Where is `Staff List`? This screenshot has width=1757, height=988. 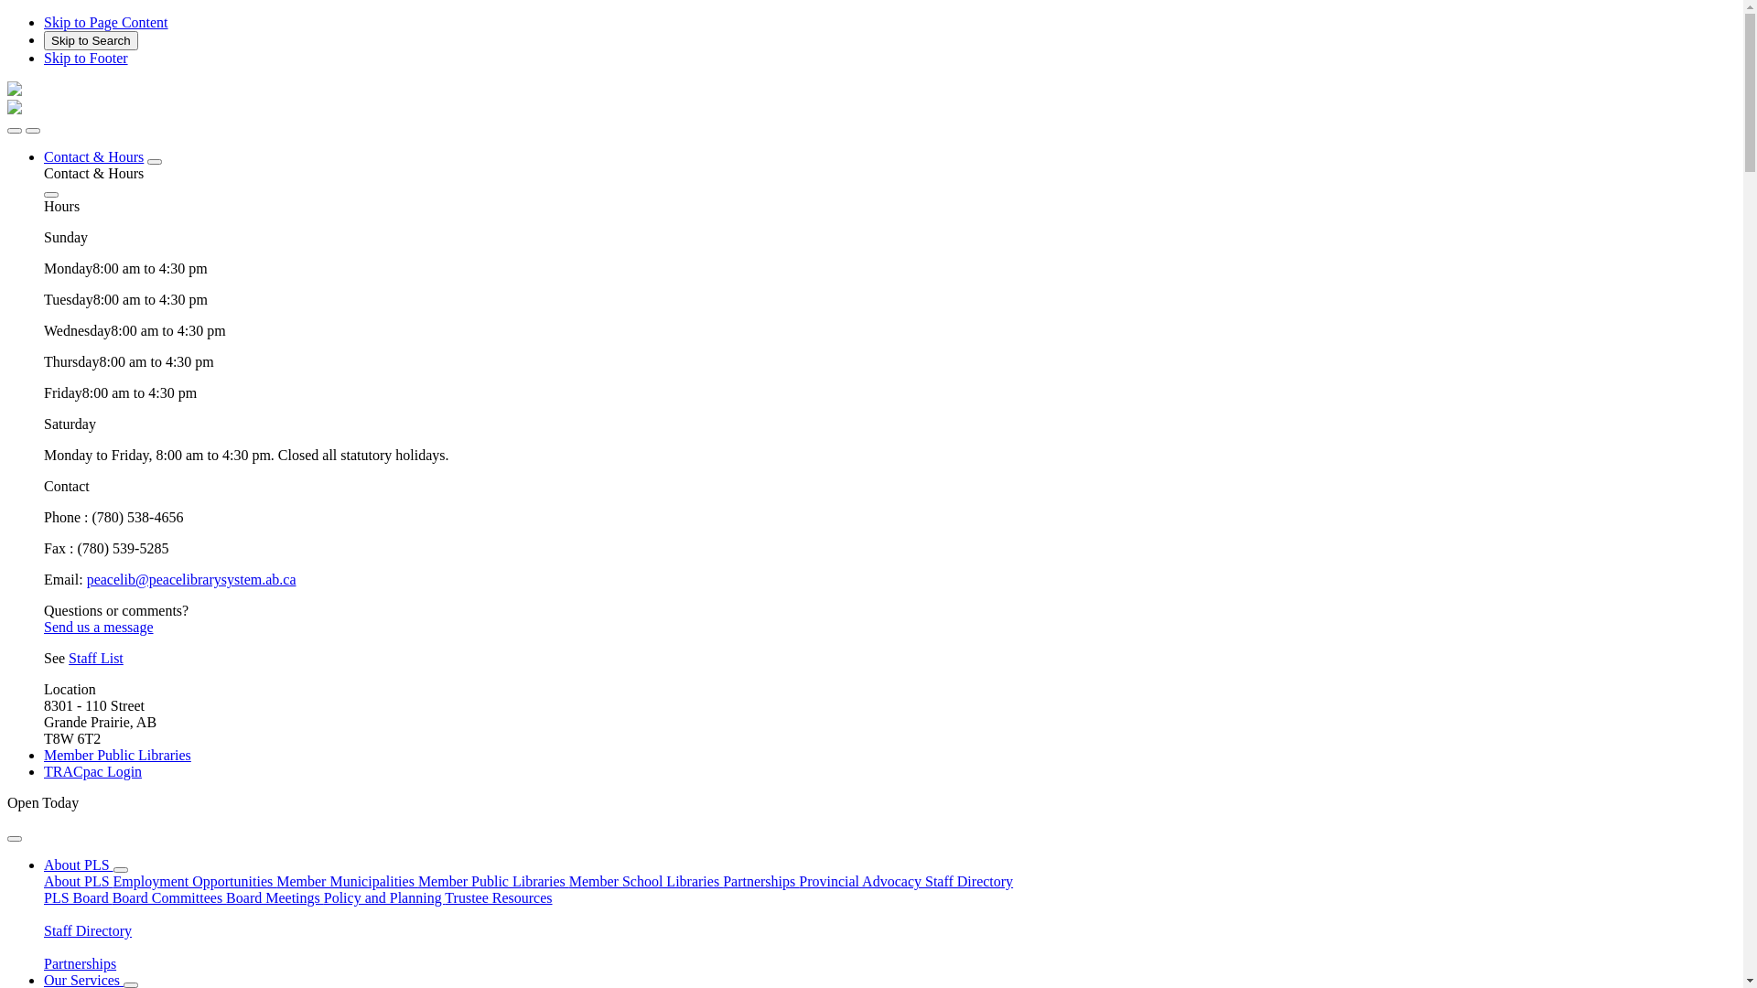 Staff List is located at coordinates (96, 659).